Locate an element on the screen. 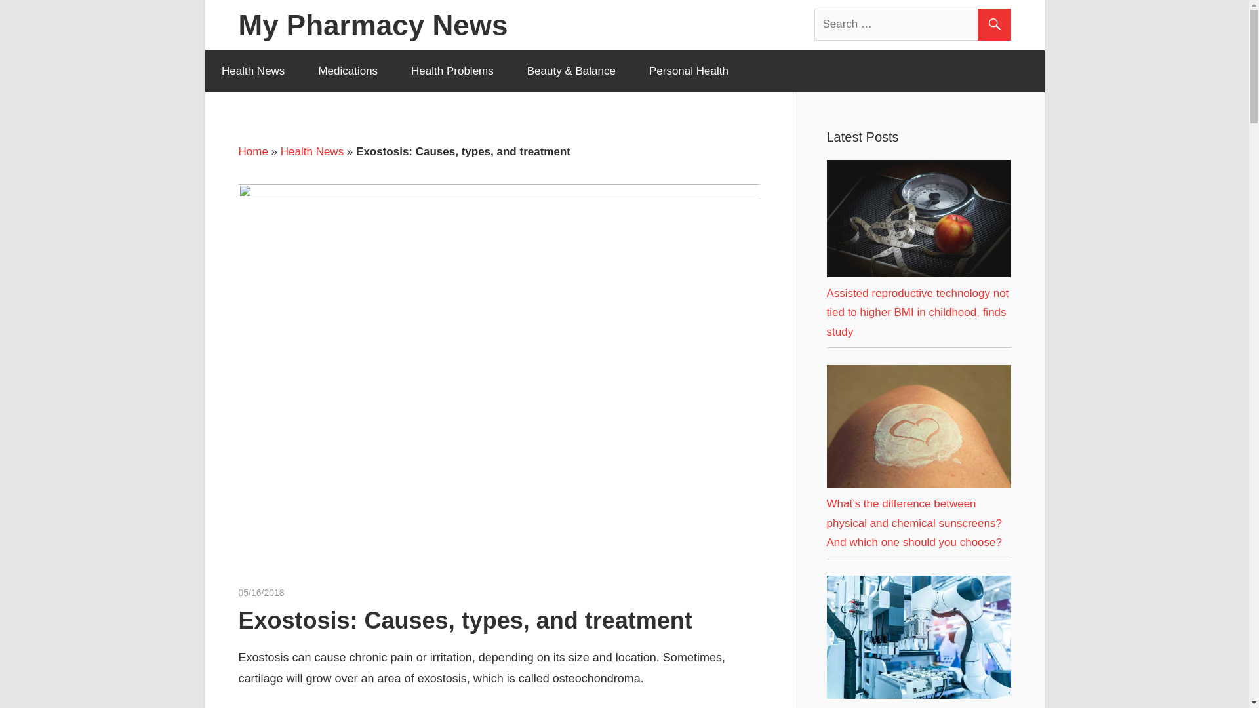 This screenshot has width=1259, height=708. 22:07 is located at coordinates (261, 593).